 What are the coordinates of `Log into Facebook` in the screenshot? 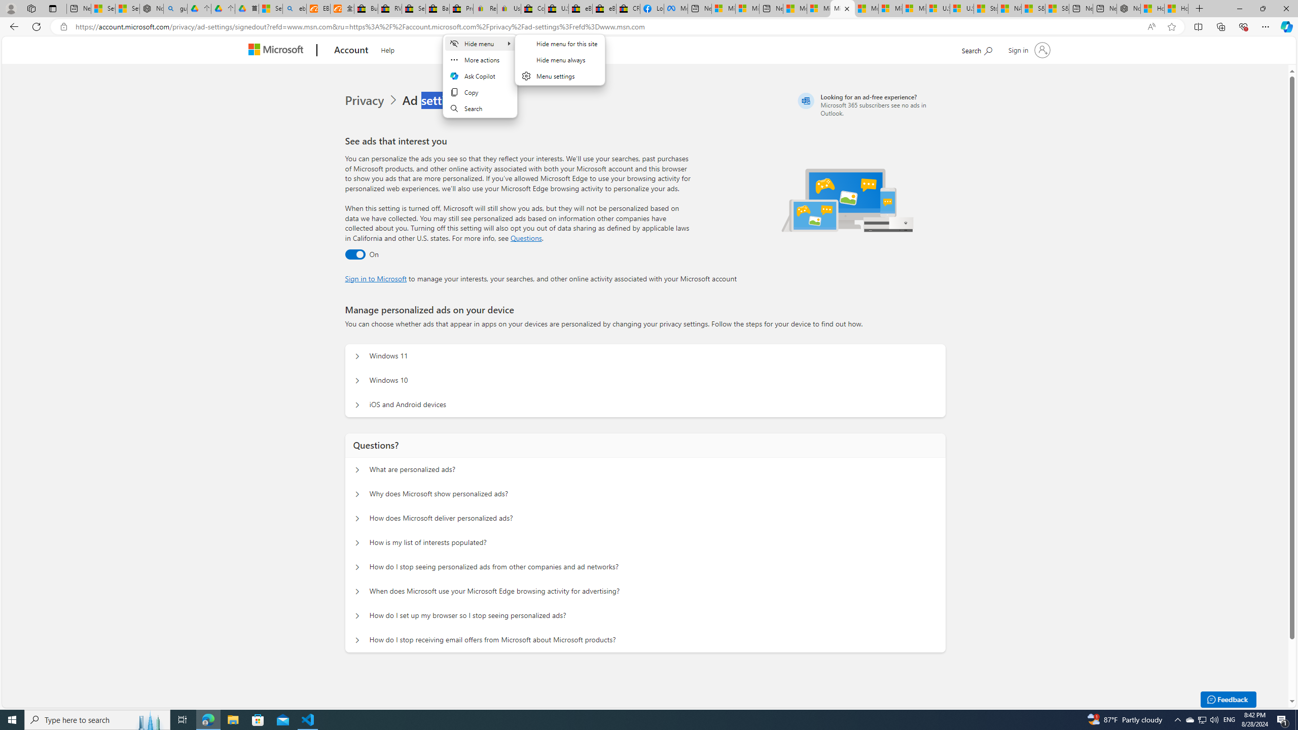 It's located at (652, 9).